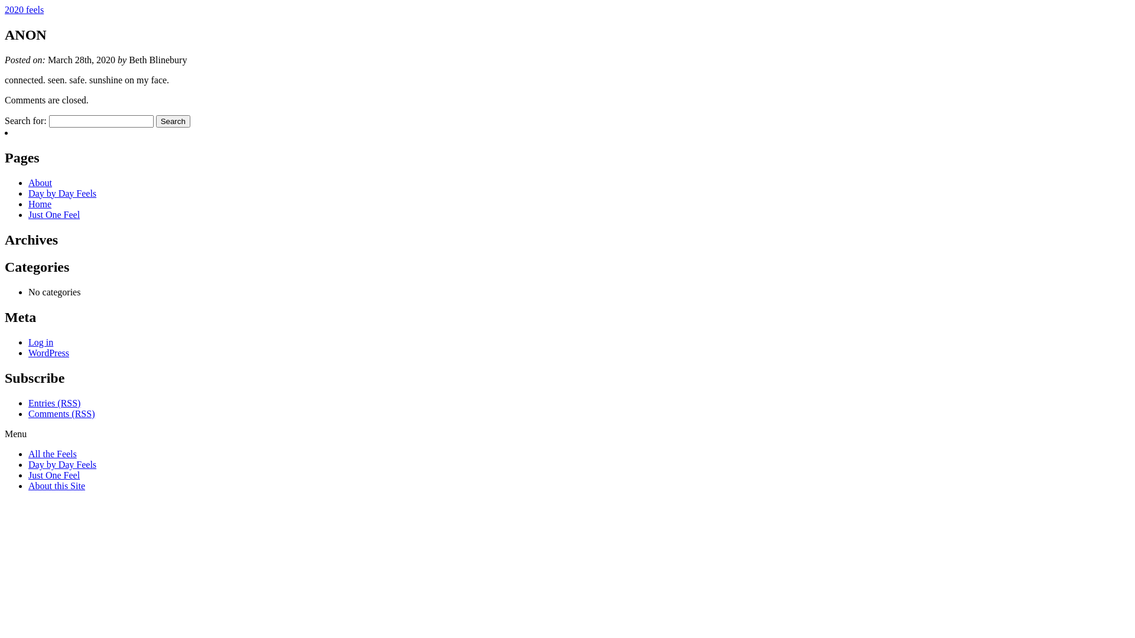  Describe the element at coordinates (40, 183) in the screenshot. I see `About` at that location.